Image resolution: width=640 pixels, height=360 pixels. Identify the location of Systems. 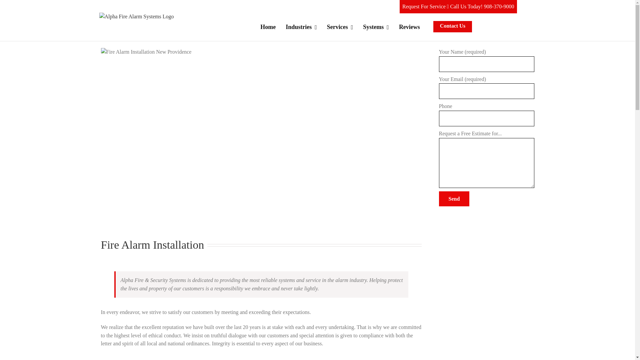
(376, 27).